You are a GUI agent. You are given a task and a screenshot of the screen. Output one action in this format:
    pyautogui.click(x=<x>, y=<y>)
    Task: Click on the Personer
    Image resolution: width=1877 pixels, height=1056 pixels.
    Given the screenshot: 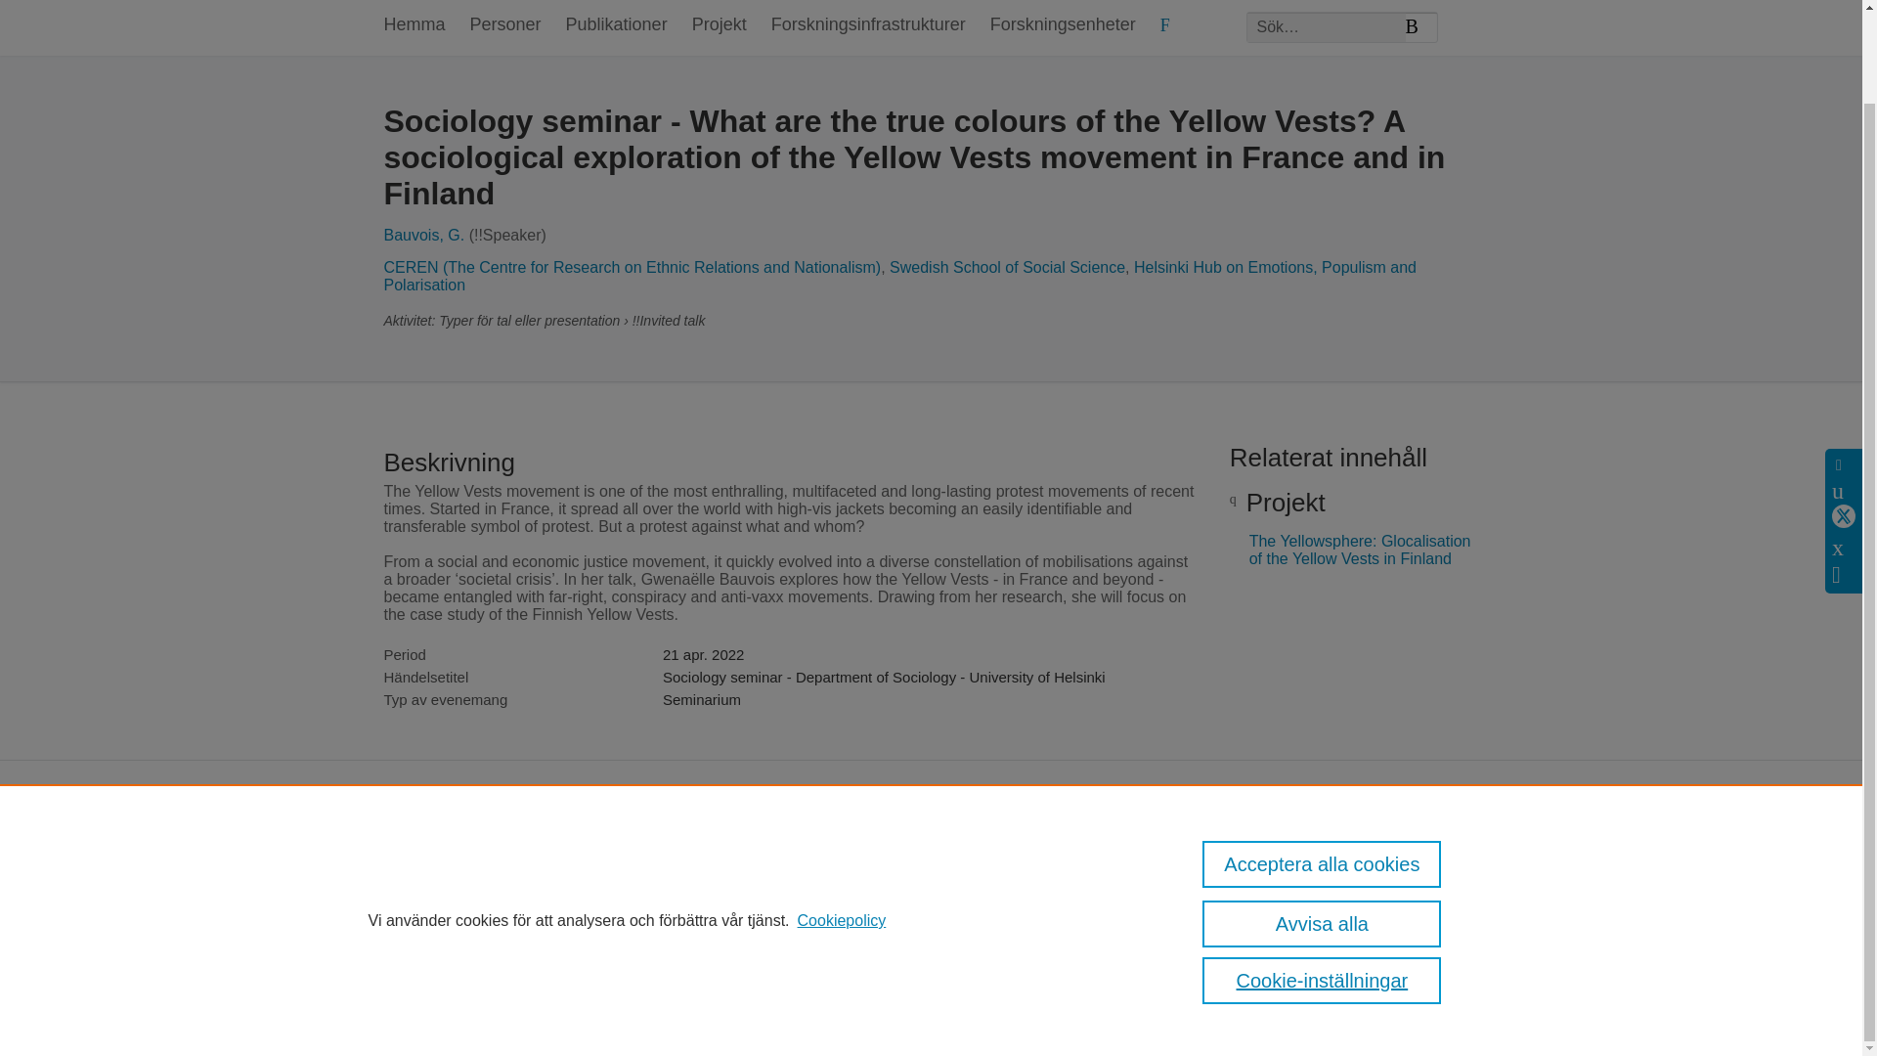 What is the action you would take?
    pyautogui.click(x=506, y=27)
    